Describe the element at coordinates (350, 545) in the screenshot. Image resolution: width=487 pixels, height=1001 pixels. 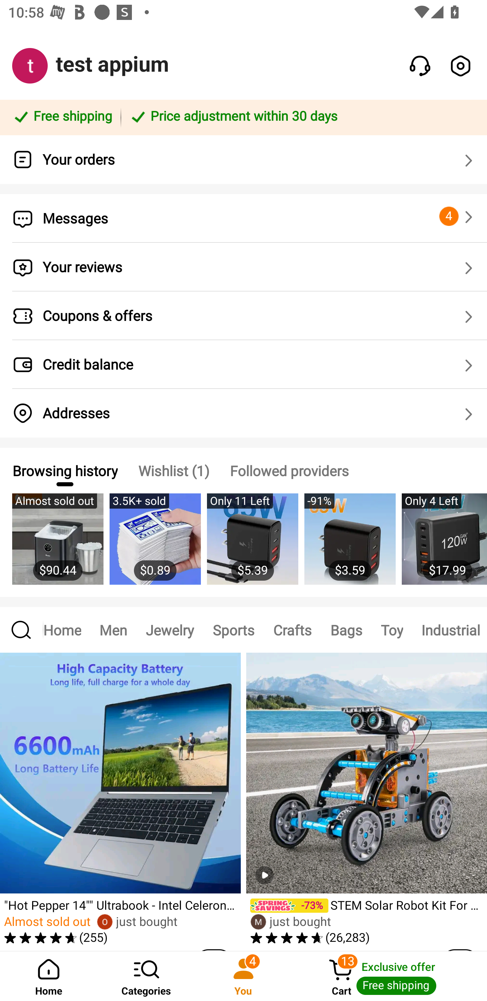
I see `-91% $3.59` at that location.